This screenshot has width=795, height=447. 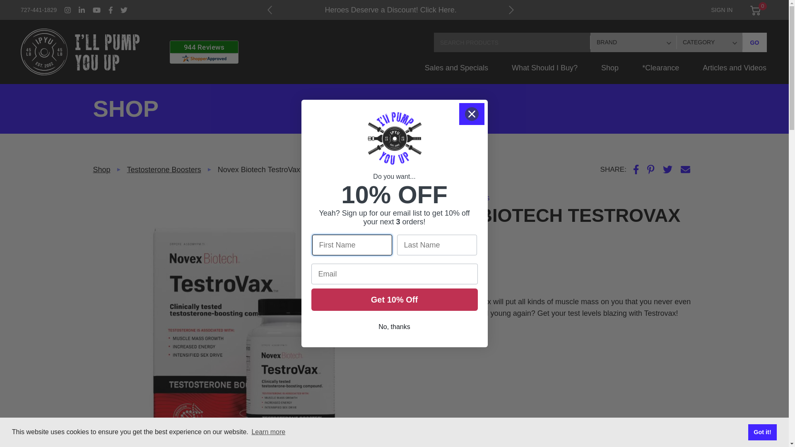 What do you see at coordinates (762, 432) in the screenshot?
I see `Got it!` at bounding box center [762, 432].